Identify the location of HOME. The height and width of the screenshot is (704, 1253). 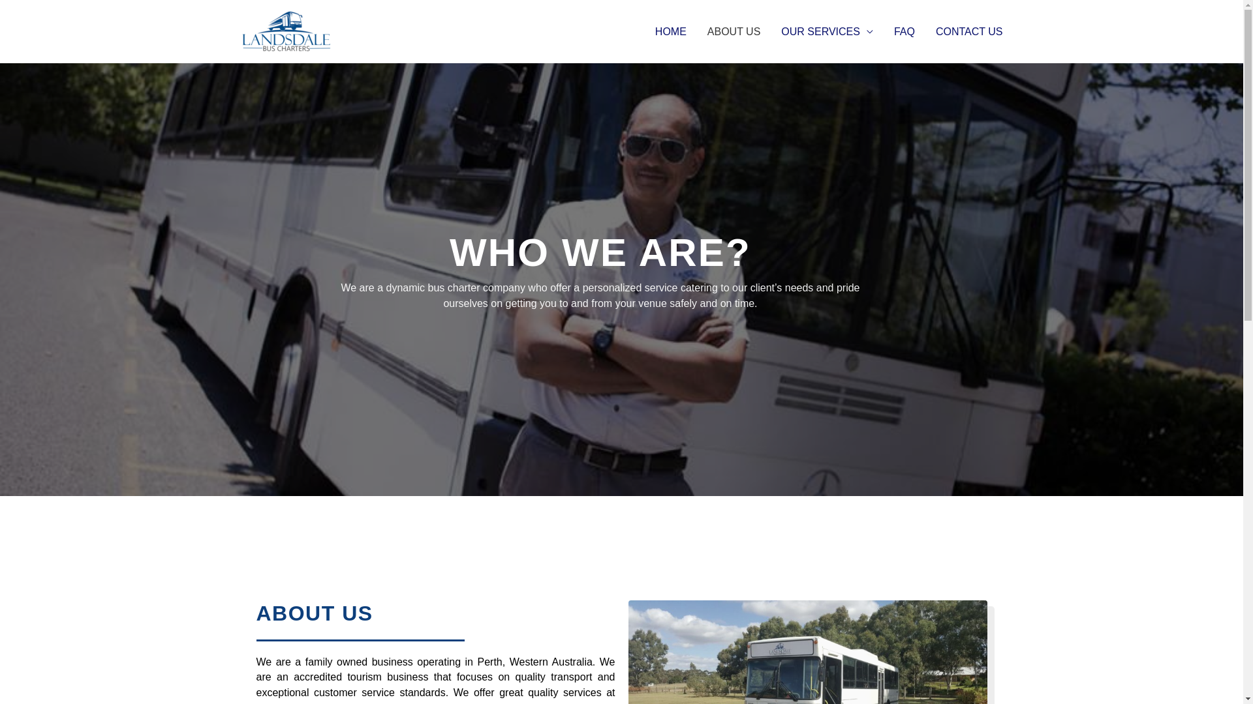
(671, 31).